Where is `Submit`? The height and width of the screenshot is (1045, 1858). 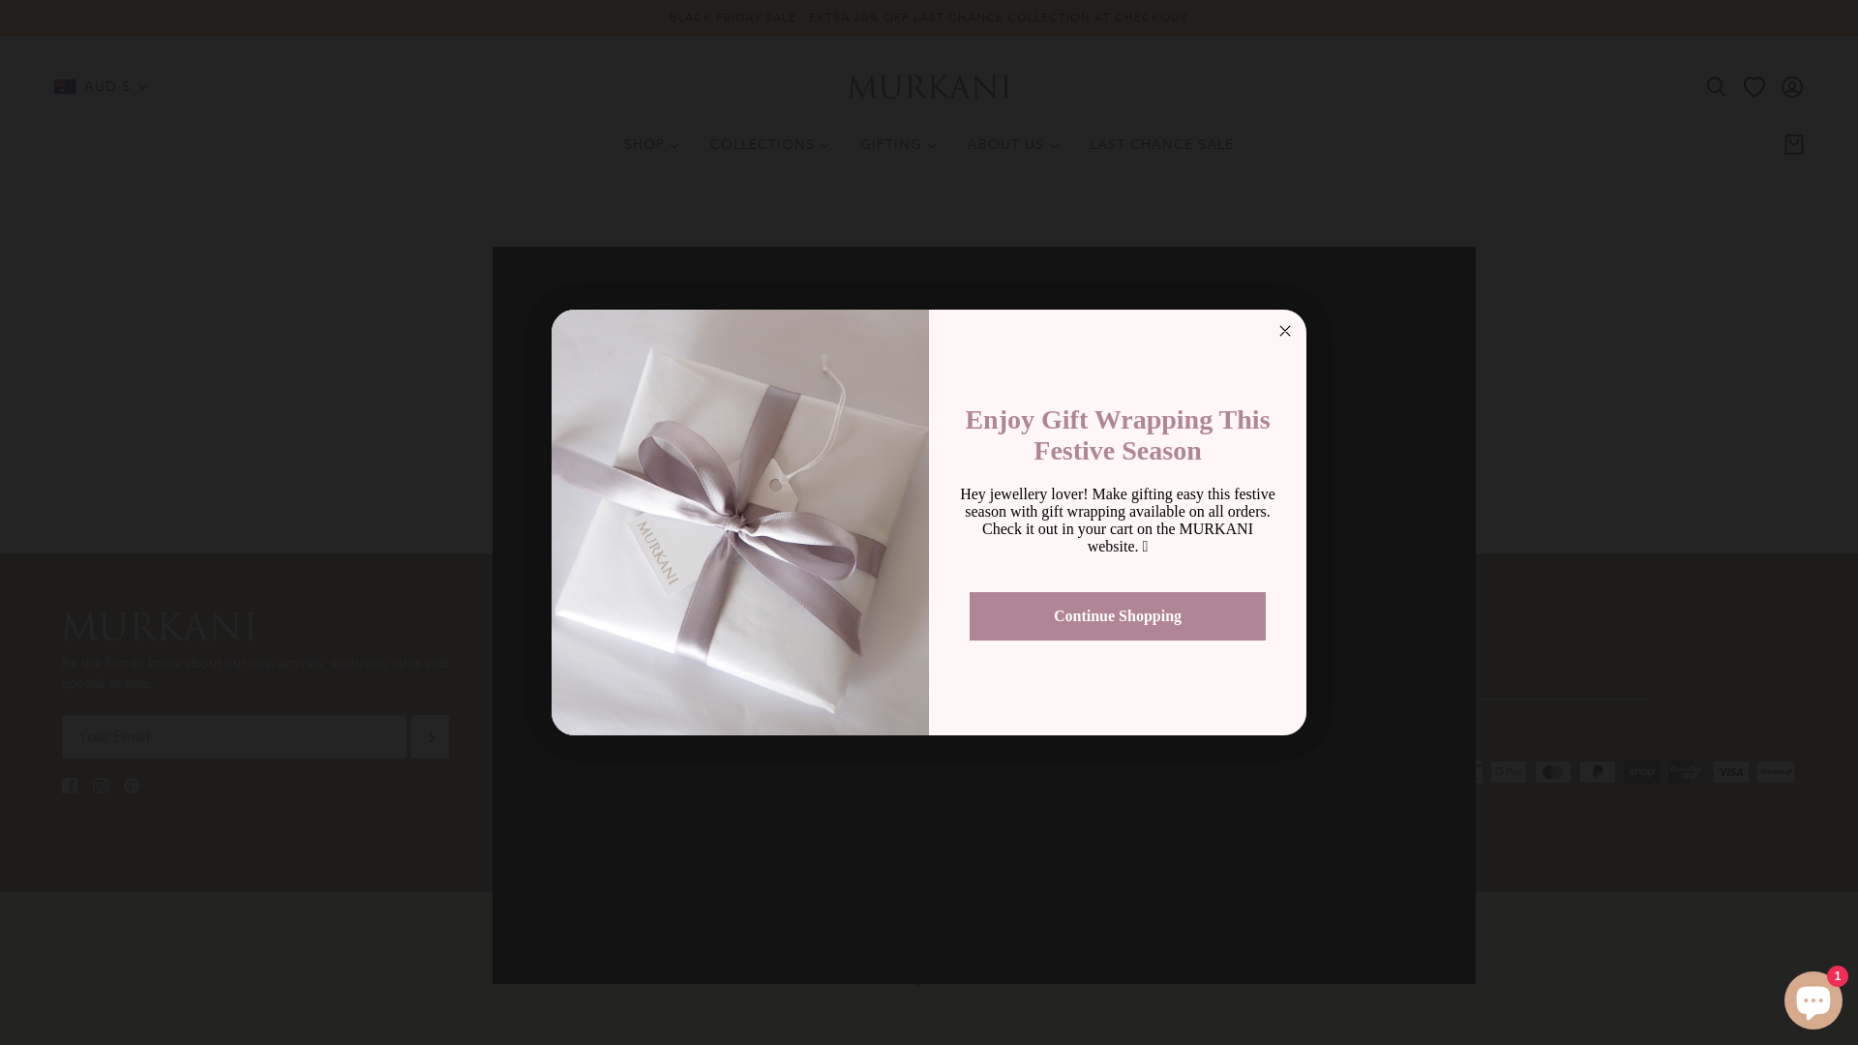
Submit is located at coordinates (43, 21).